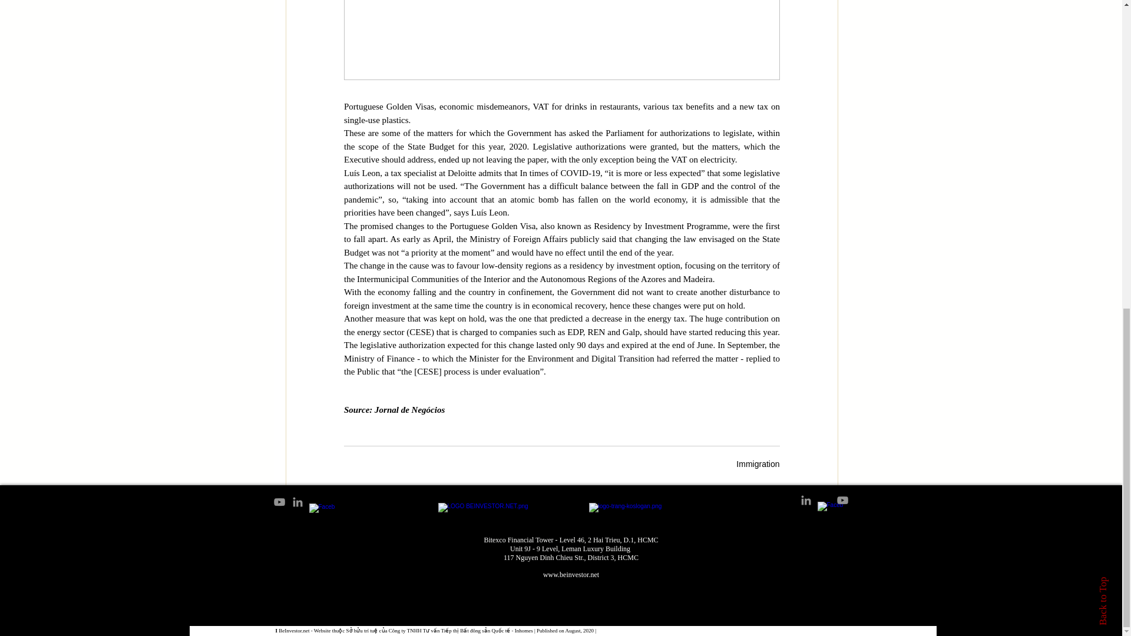  I want to click on www.beinvestor.net, so click(571, 574).